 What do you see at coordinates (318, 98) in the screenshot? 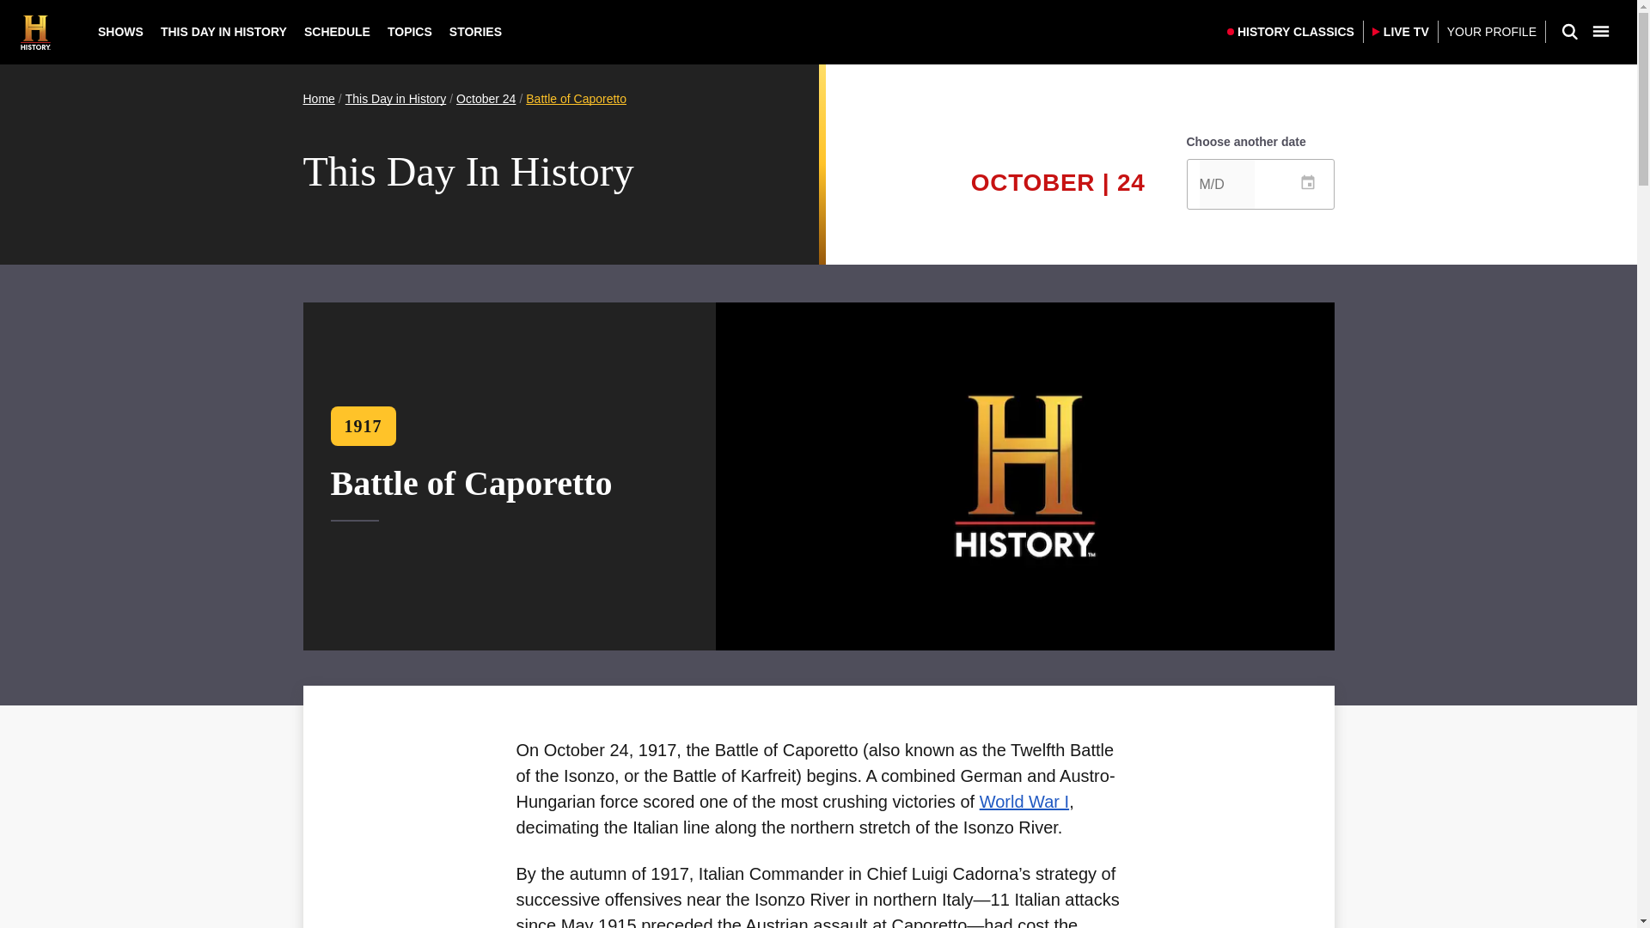
I see `Home` at bounding box center [318, 98].